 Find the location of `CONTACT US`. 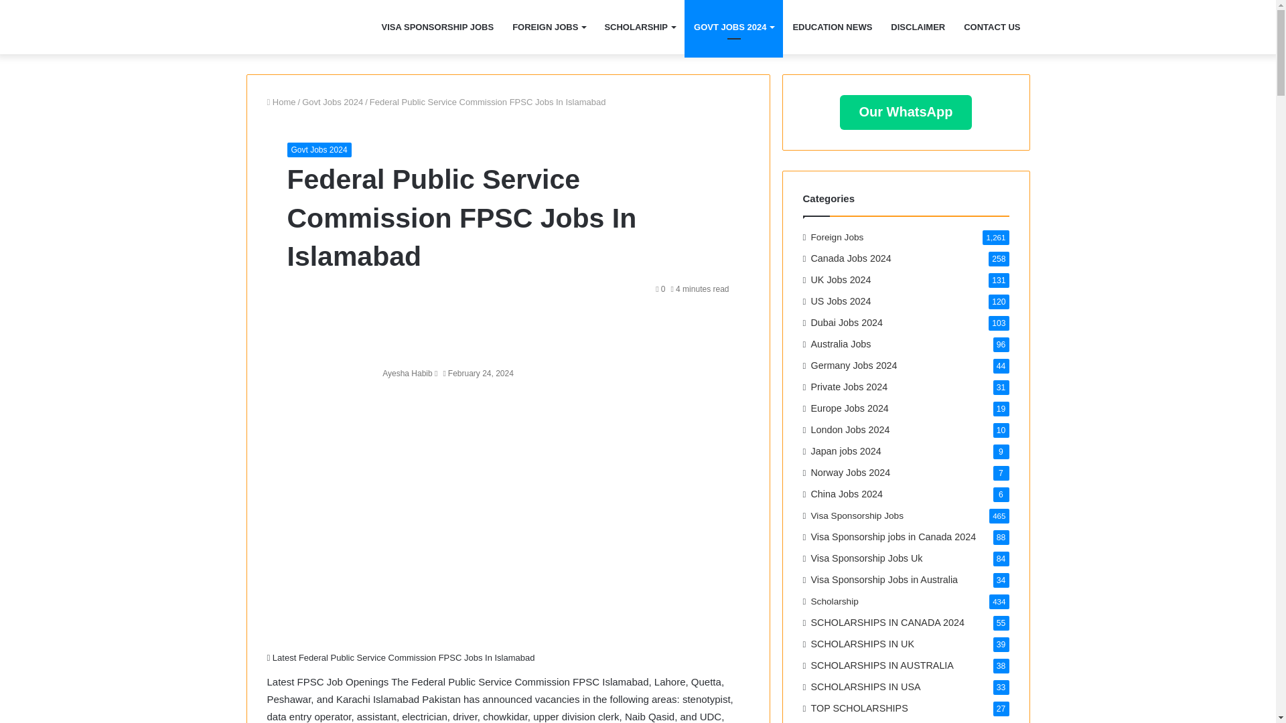

CONTACT US is located at coordinates (991, 27).